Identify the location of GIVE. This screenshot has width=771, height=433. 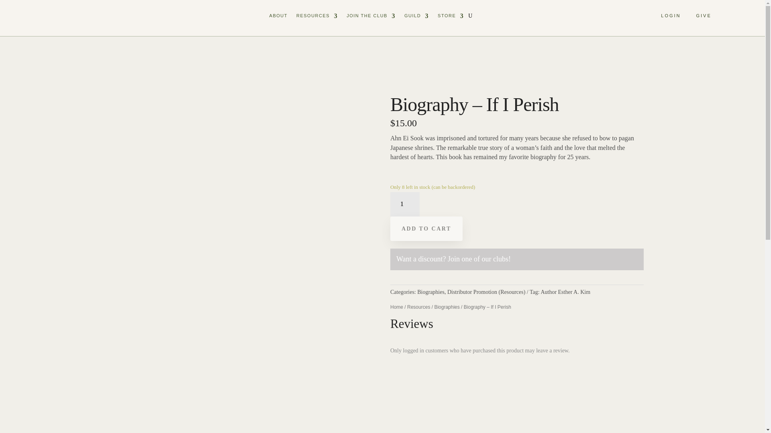
(704, 16).